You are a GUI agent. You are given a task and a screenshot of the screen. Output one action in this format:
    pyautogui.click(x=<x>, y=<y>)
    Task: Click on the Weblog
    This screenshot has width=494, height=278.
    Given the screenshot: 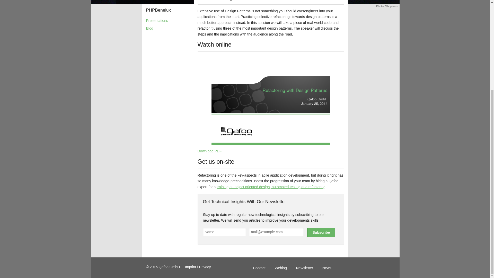 What is the action you would take?
    pyautogui.click(x=281, y=268)
    